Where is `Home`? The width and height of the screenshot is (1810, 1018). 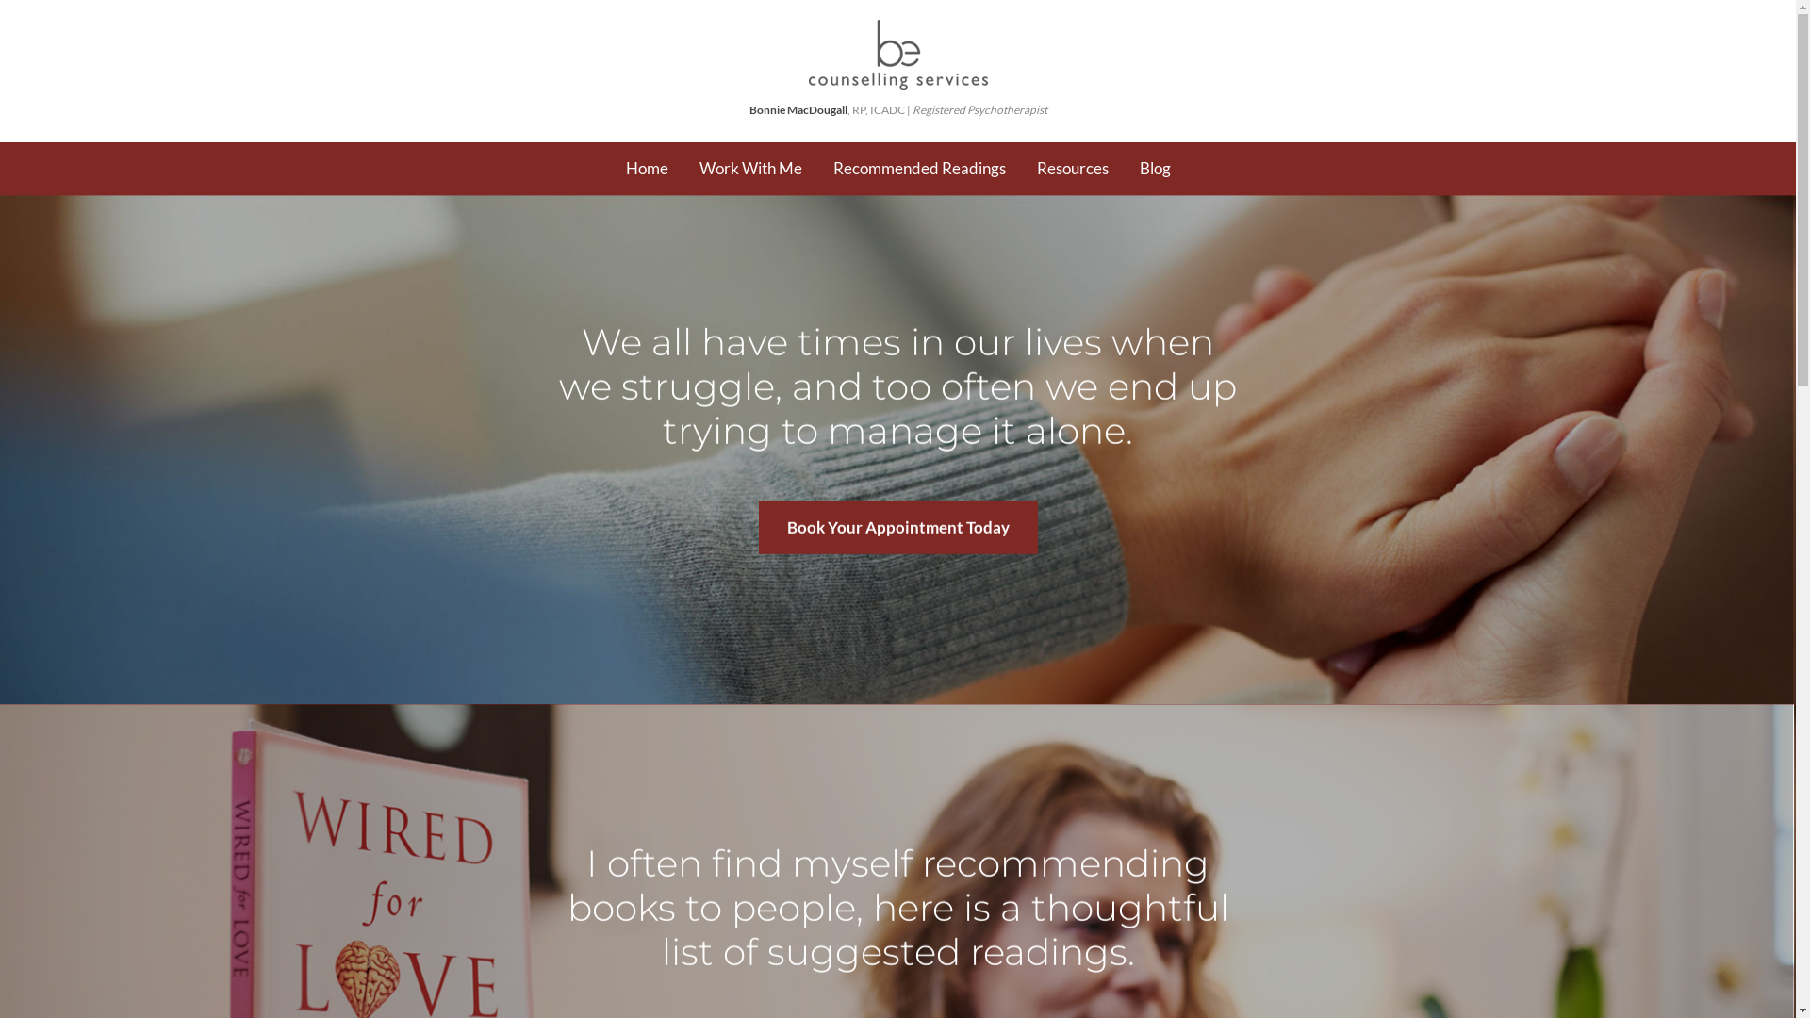
Home is located at coordinates (647, 169).